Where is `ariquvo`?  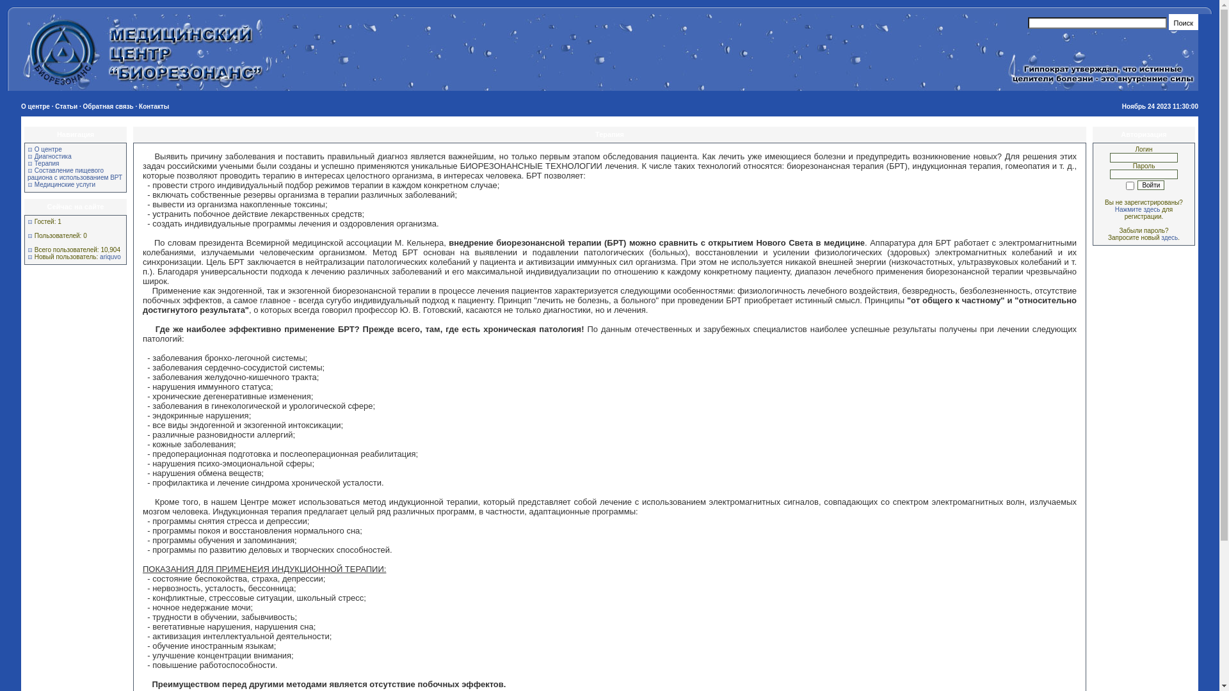 ariquvo is located at coordinates (110, 257).